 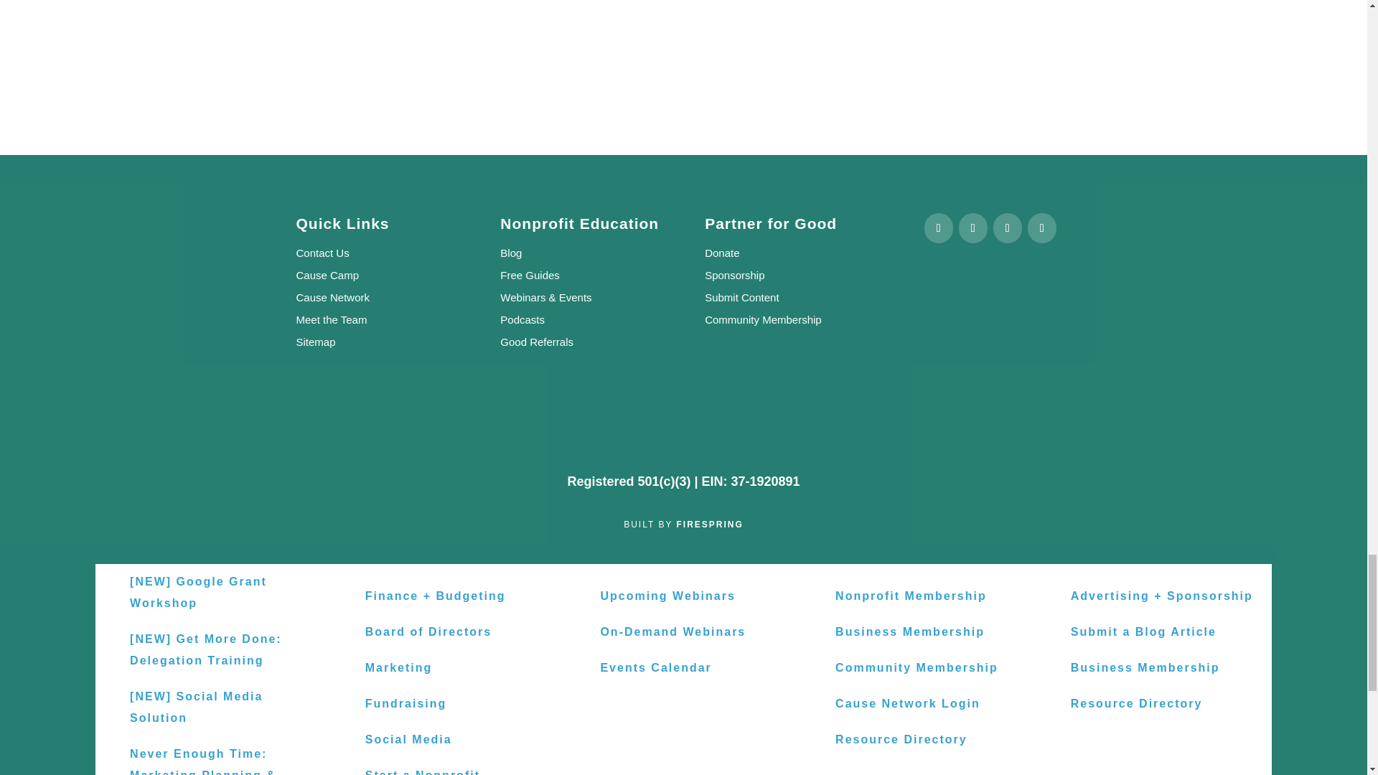 What do you see at coordinates (327, 275) in the screenshot?
I see `Cause Camp` at bounding box center [327, 275].